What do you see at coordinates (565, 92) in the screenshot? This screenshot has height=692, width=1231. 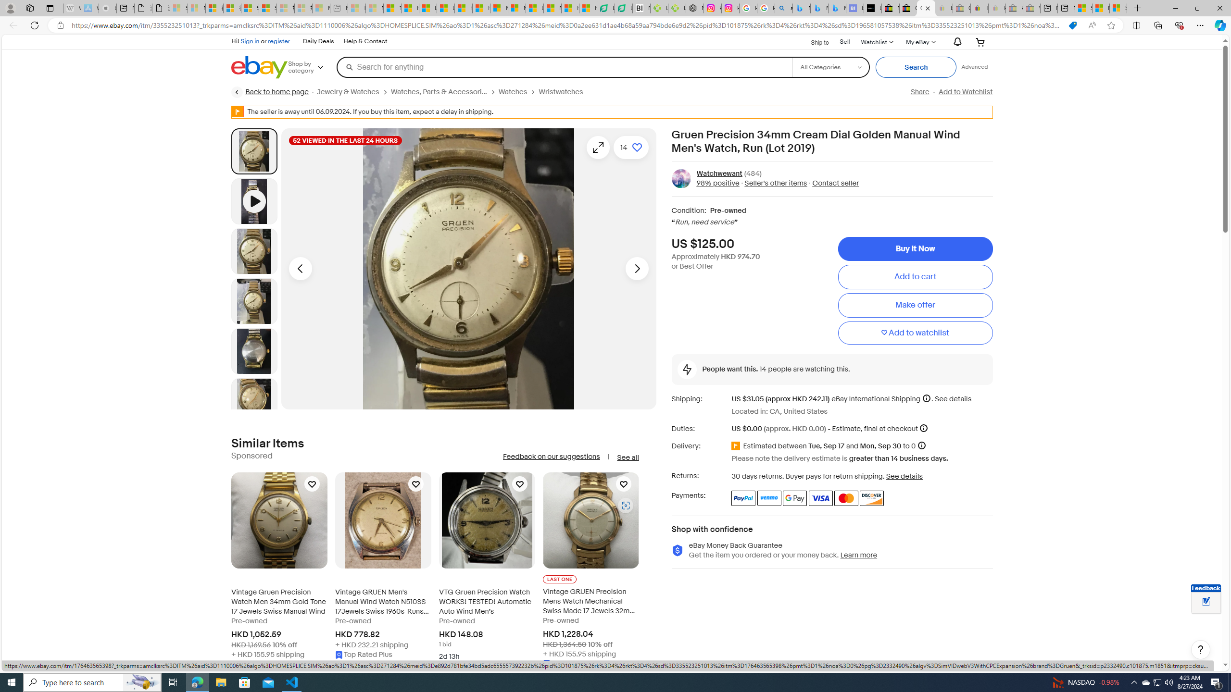 I see `Wristwatches` at bounding box center [565, 92].